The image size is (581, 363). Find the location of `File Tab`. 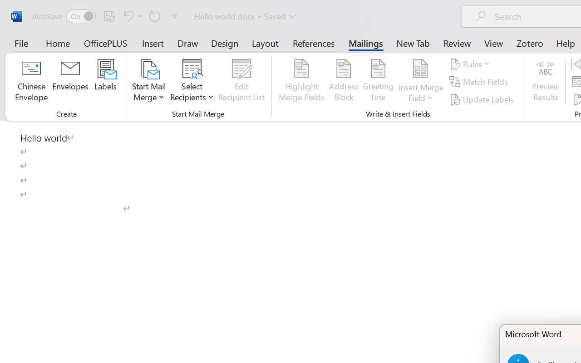

File Tab is located at coordinates (21, 43).